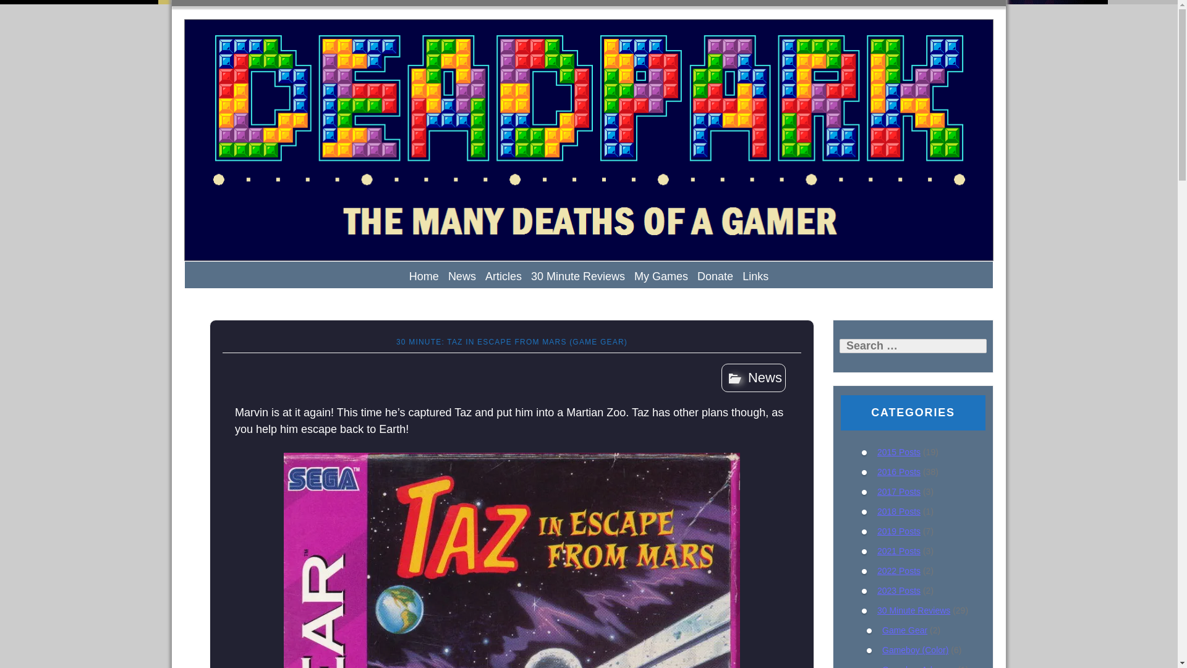  Describe the element at coordinates (899, 591) in the screenshot. I see `2023 Posts` at that location.